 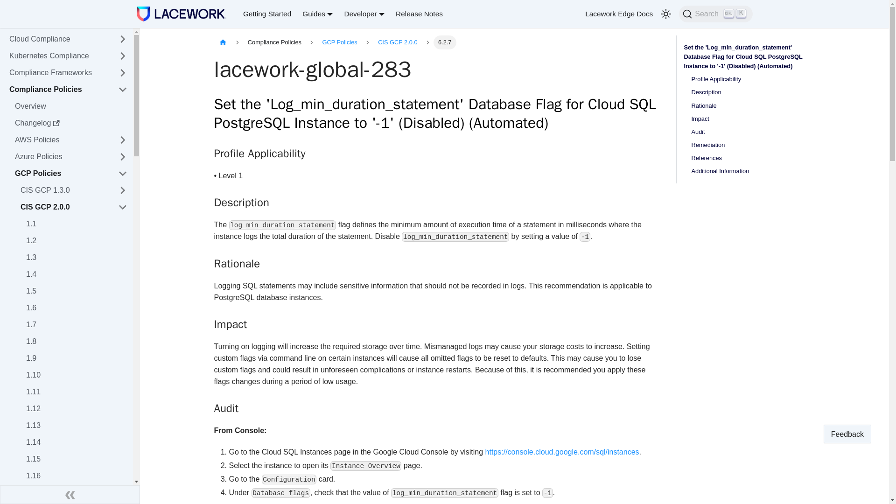 What do you see at coordinates (58, 39) in the screenshot?
I see `Release Notes` at bounding box center [58, 39].